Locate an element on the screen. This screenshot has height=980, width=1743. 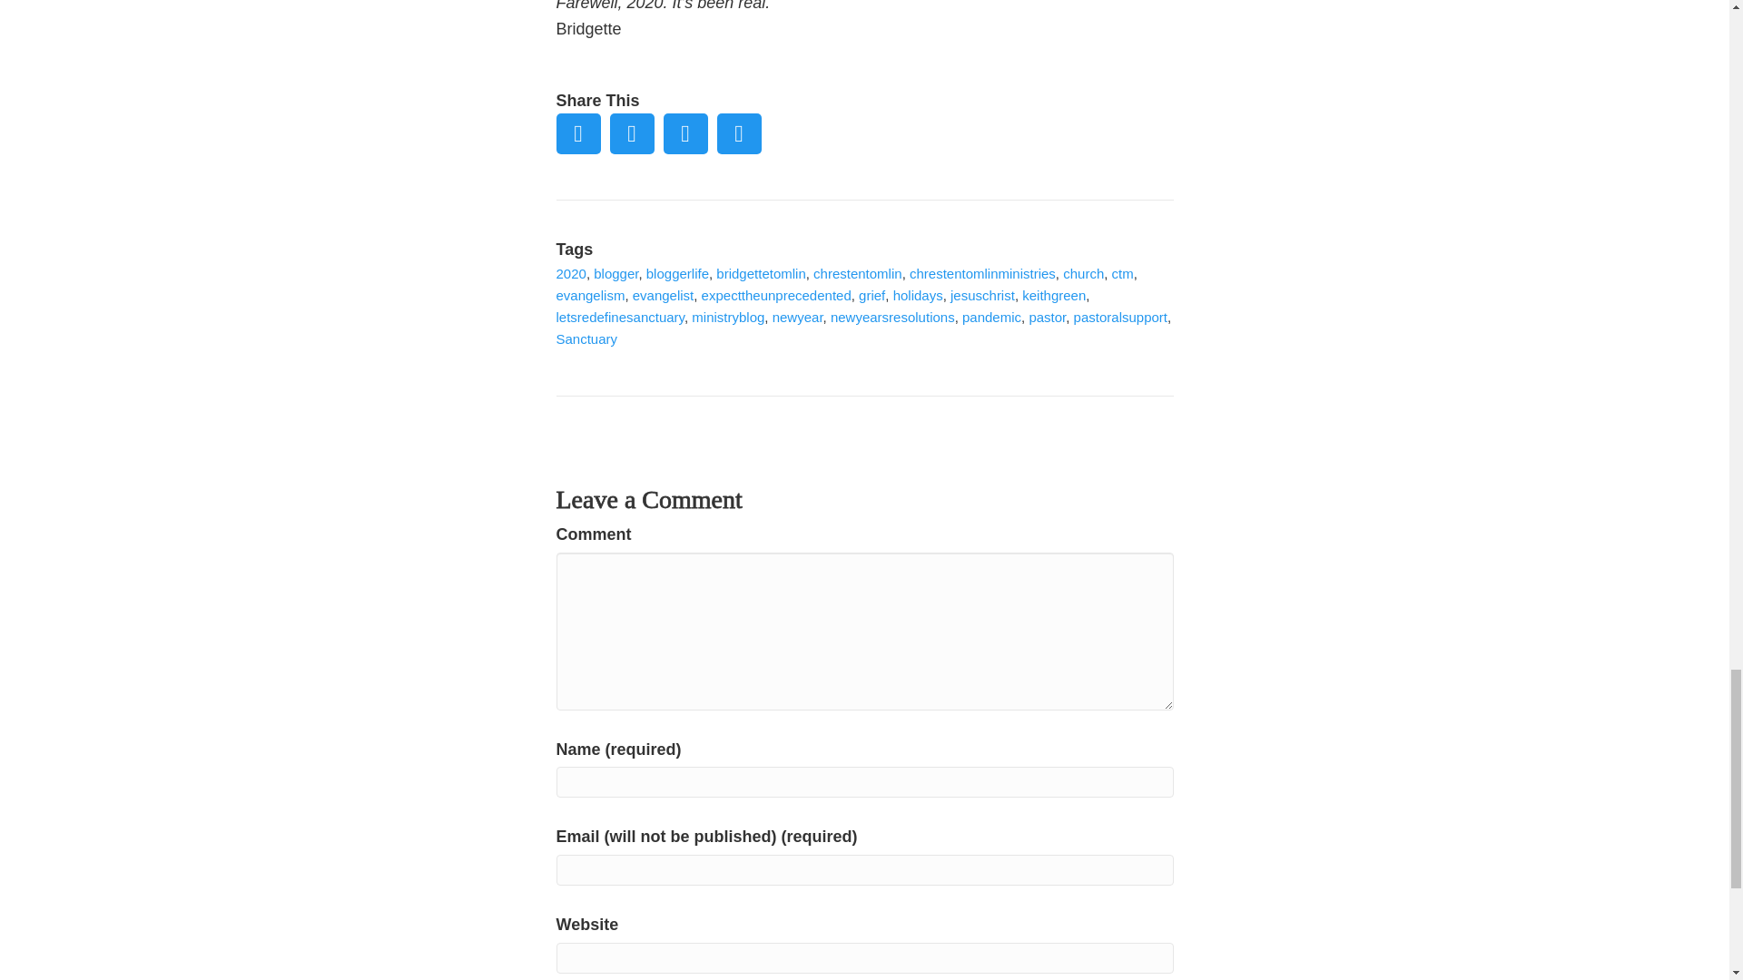
chrestentomlin is located at coordinates (858, 272).